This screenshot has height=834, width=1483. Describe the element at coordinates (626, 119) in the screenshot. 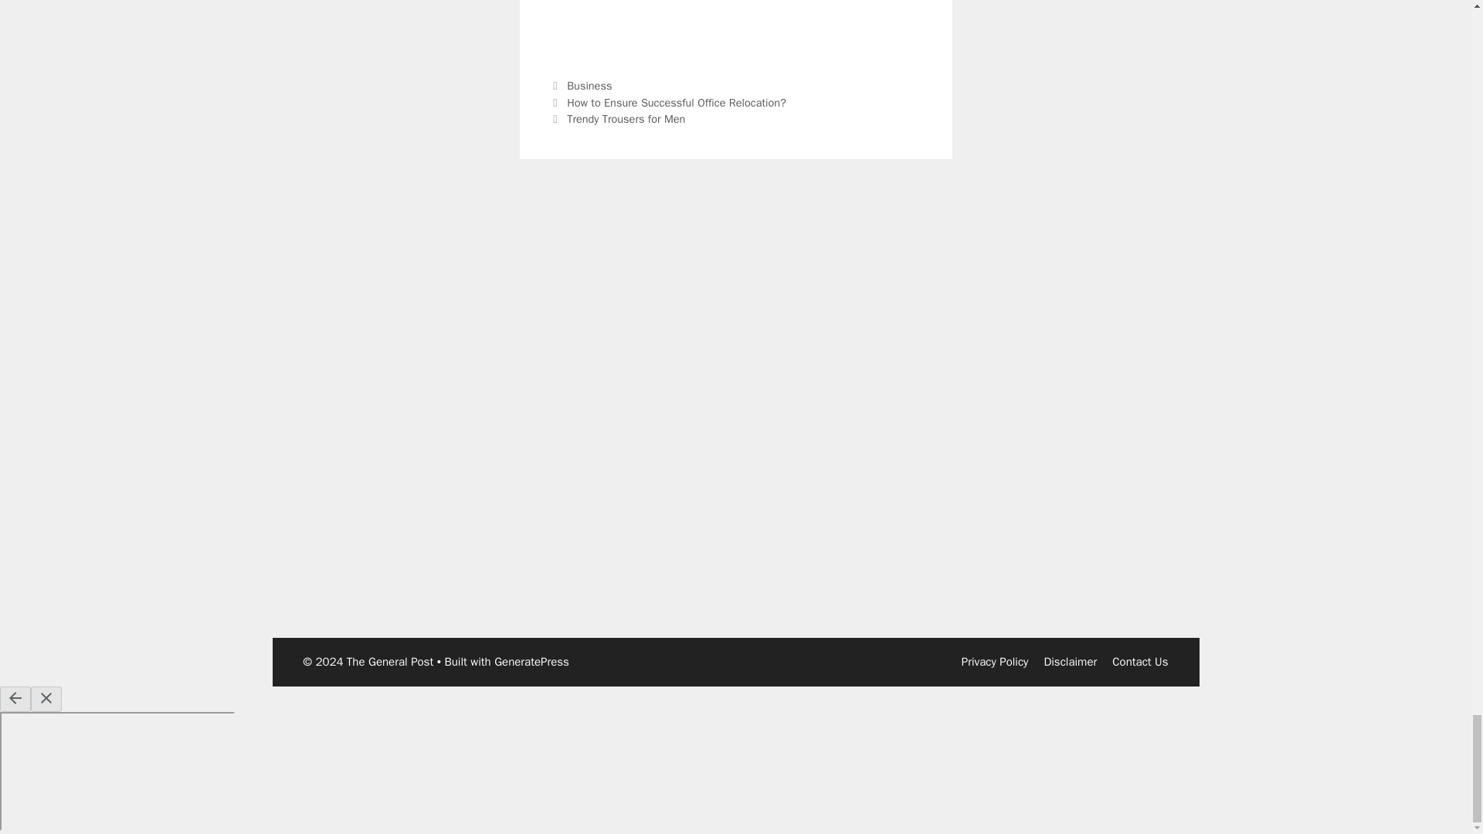

I see `Trendy Trousers for Men` at that location.